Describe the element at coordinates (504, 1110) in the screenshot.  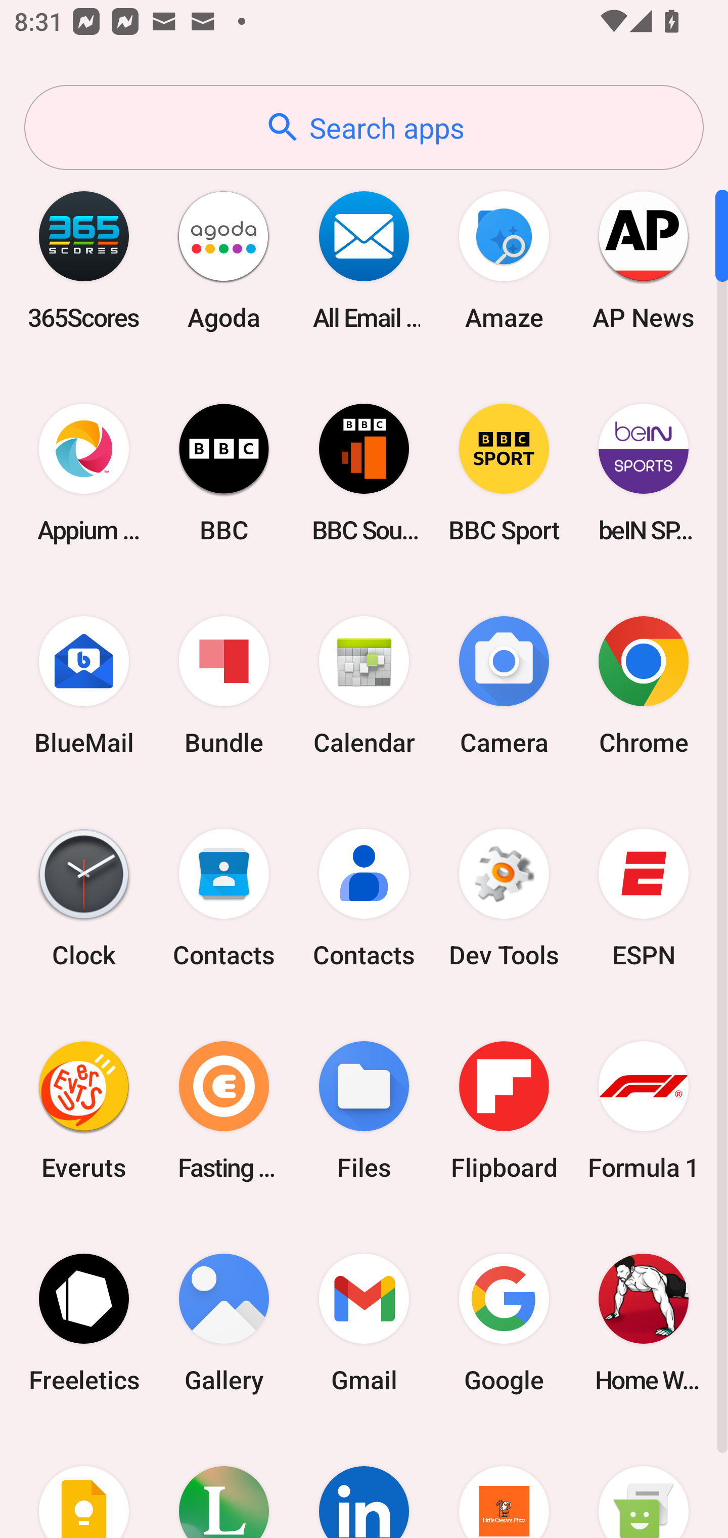
I see `Flipboard` at that location.